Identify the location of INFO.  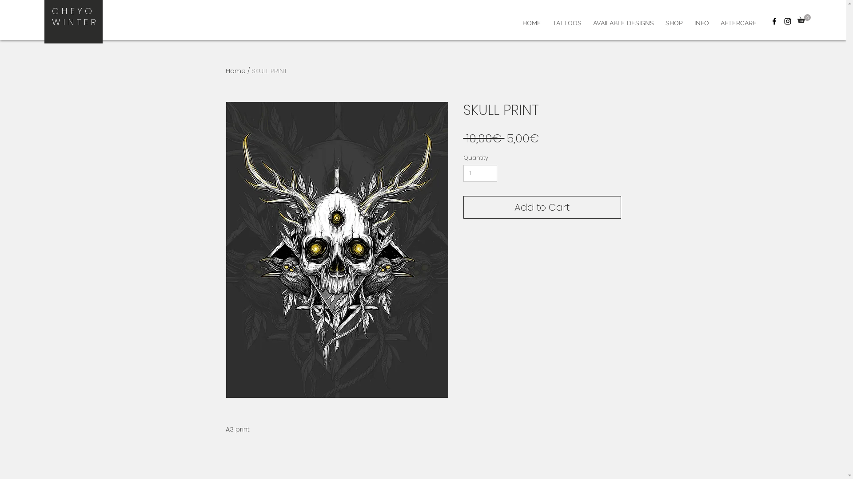
(702, 23).